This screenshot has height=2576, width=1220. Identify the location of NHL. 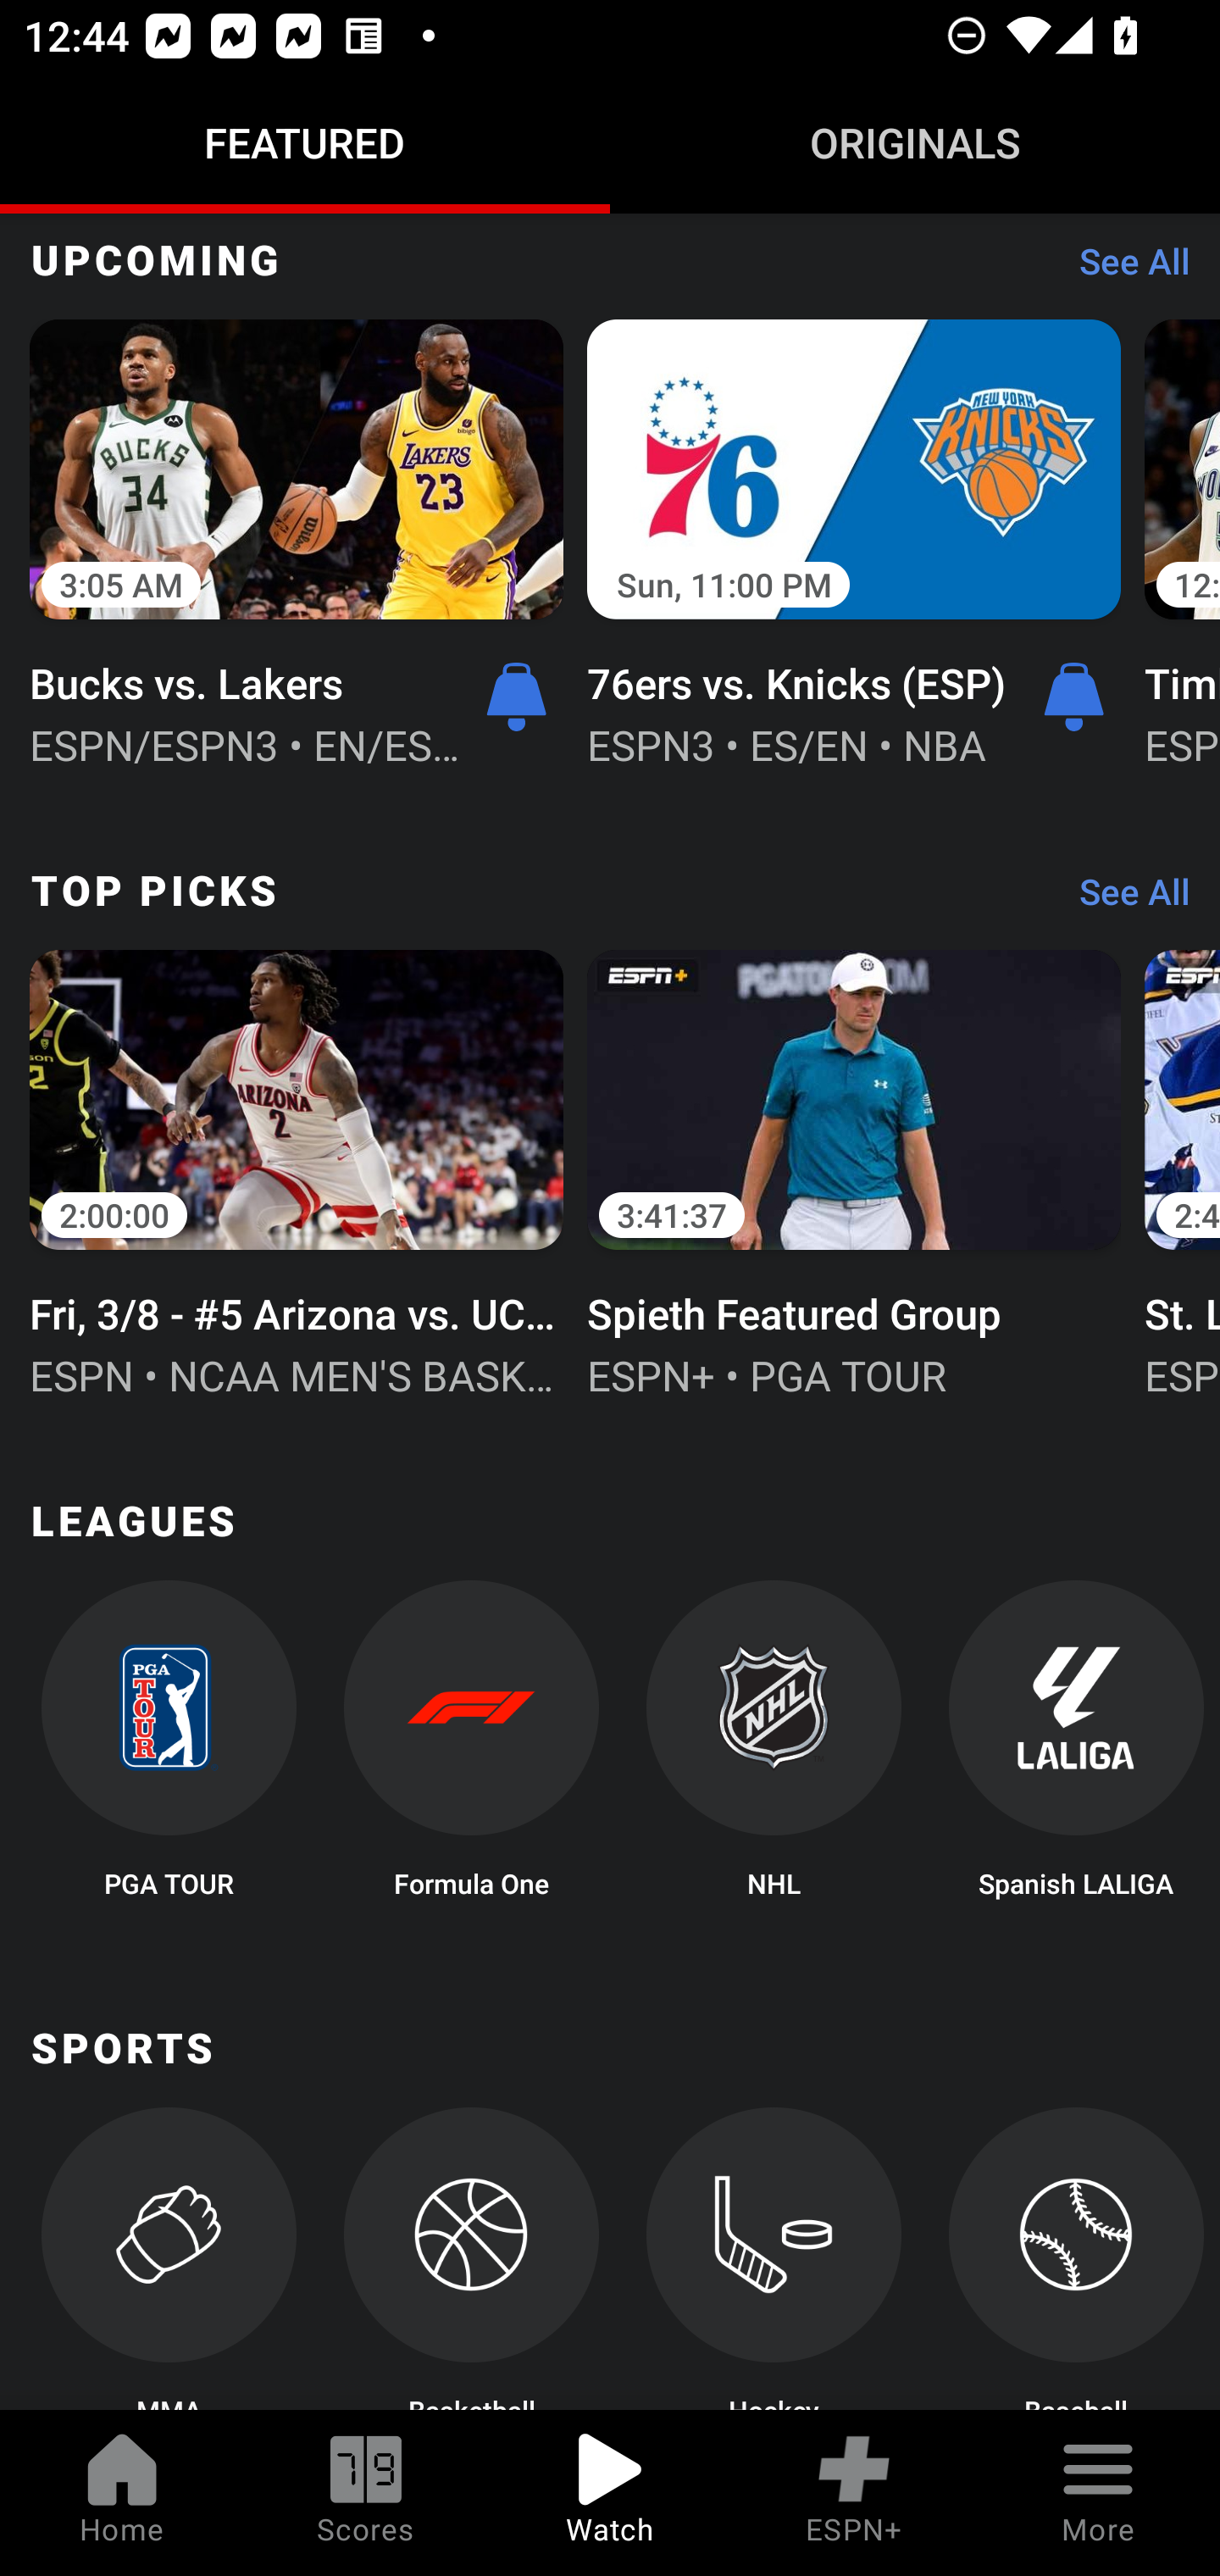
(774, 1749).